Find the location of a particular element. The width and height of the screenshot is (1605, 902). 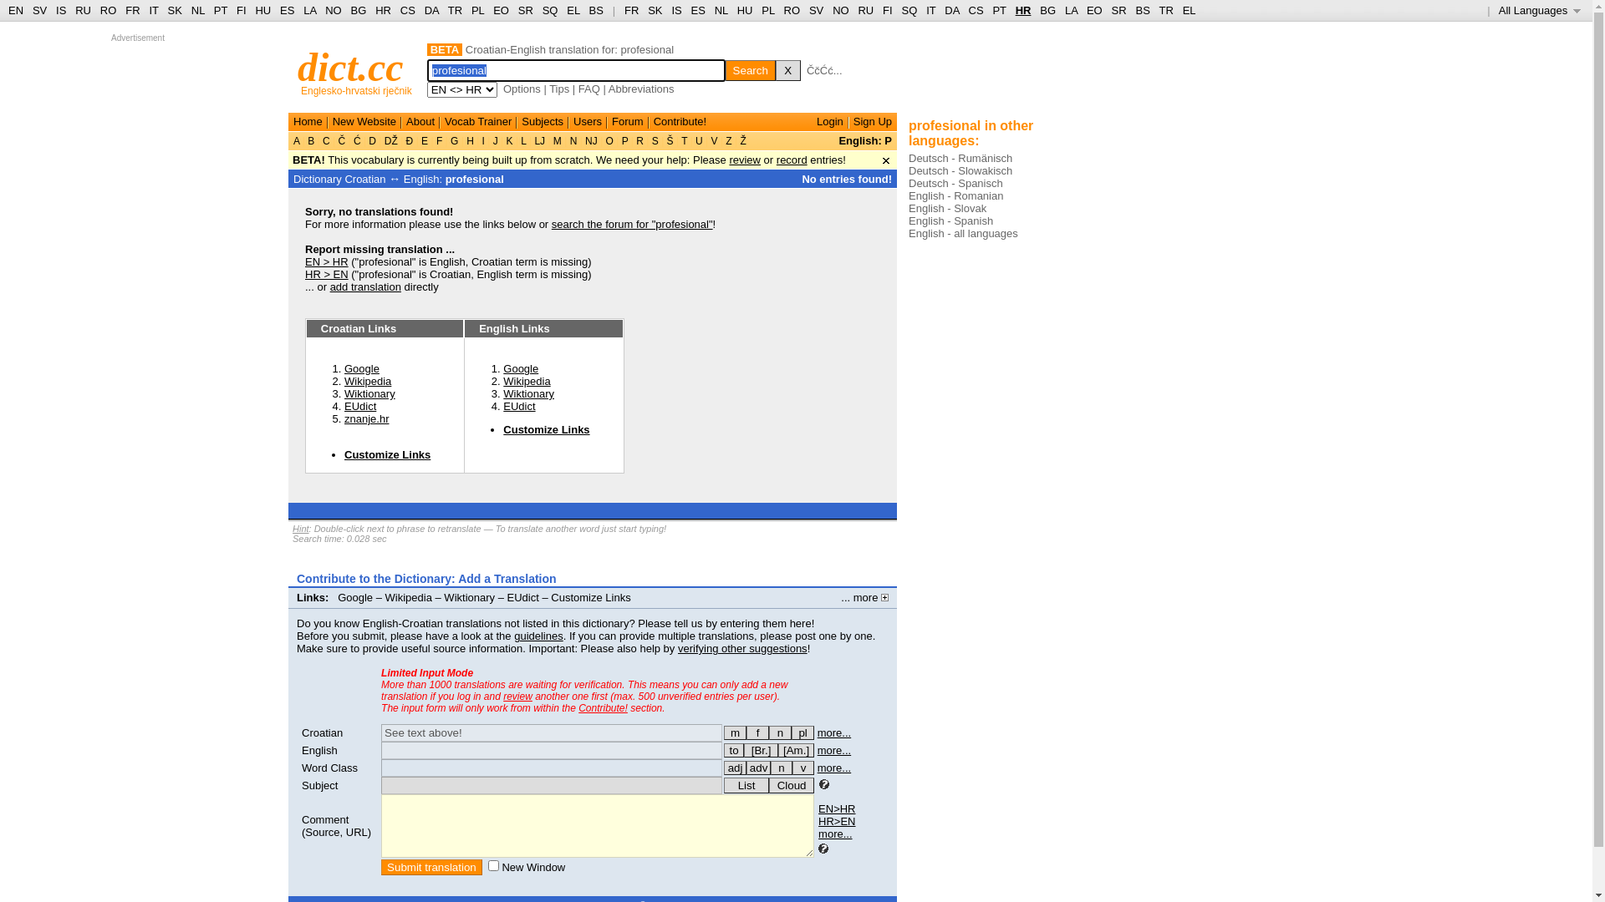

O is located at coordinates (609, 141).